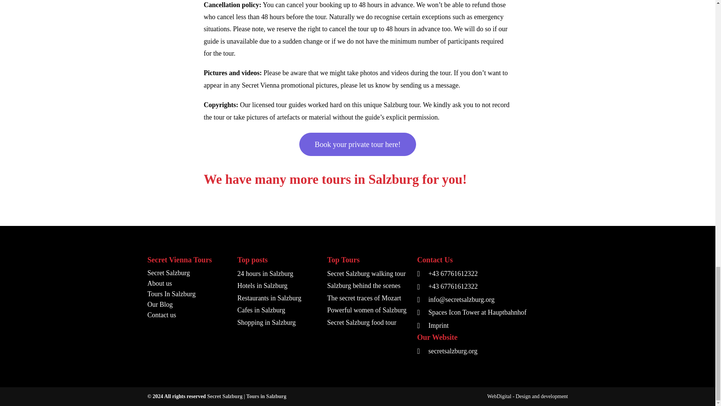 The height and width of the screenshot is (406, 721). What do you see at coordinates (188, 283) in the screenshot?
I see `About us` at bounding box center [188, 283].